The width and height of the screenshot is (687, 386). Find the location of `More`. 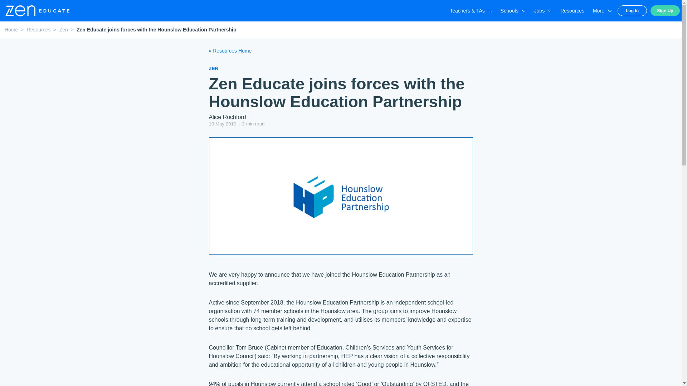

More is located at coordinates (602, 10).